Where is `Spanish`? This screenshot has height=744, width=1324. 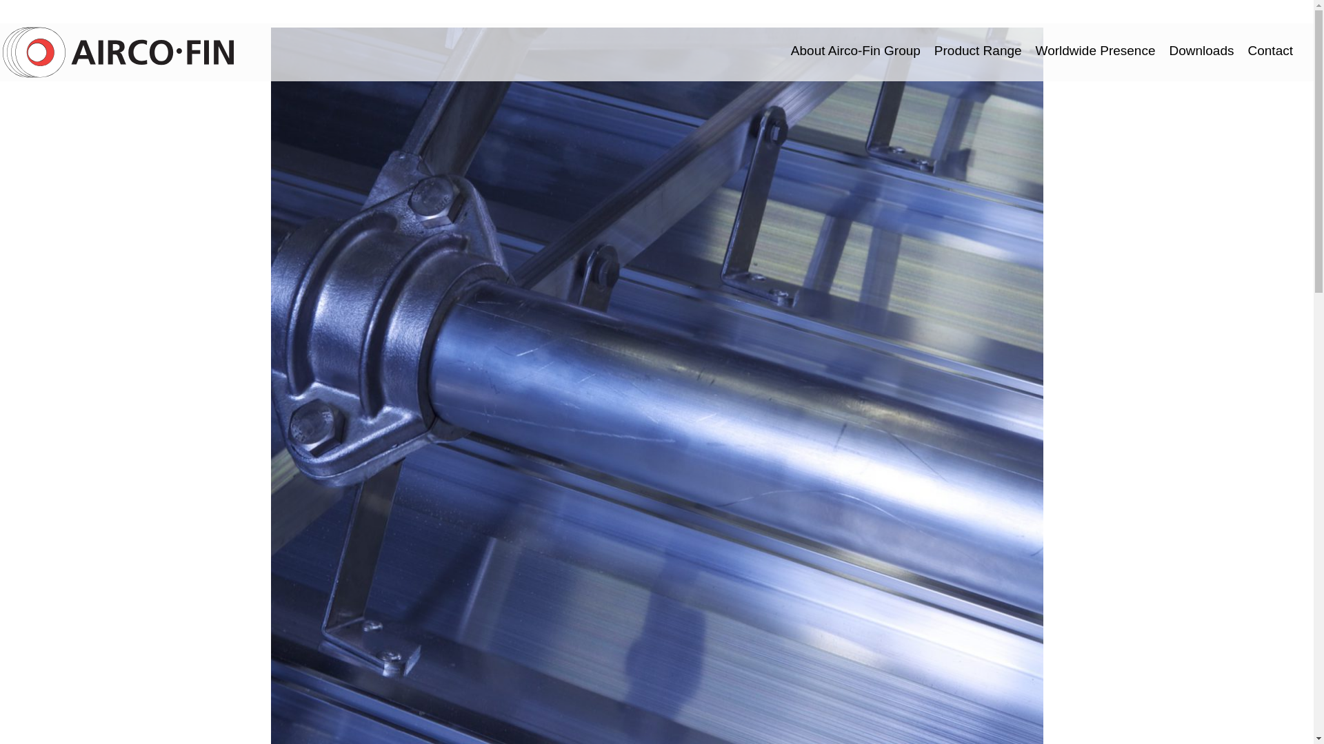 Spanish is located at coordinates (1255, 12).